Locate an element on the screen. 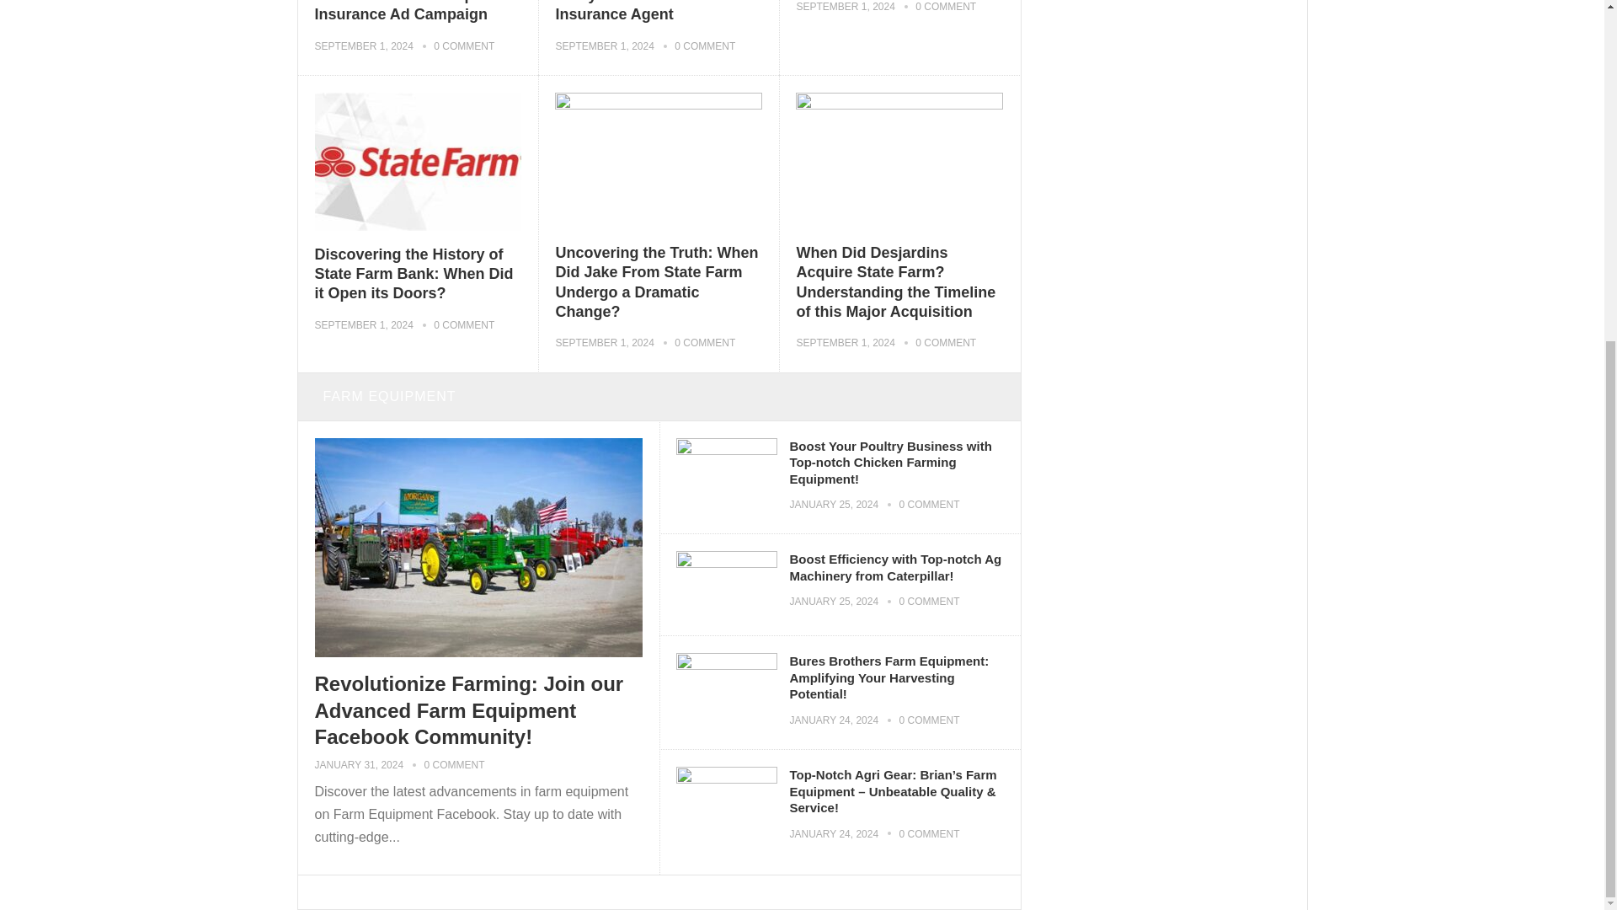 The image size is (1617, 910). 0 COMMENT is located at coordinates (945, 7).